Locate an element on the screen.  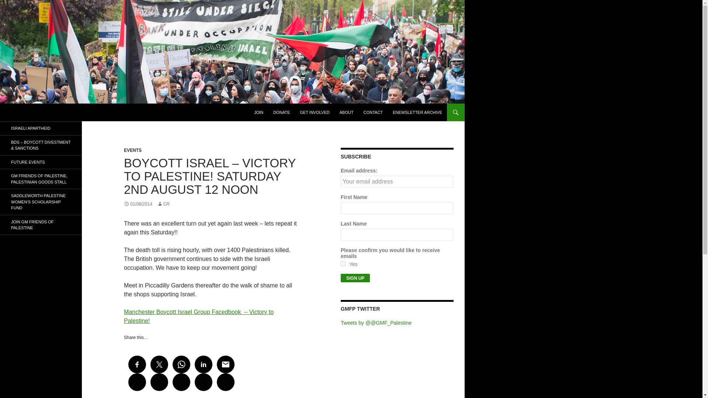
FUTURE EVENTS is located at coordinates (41, 162).